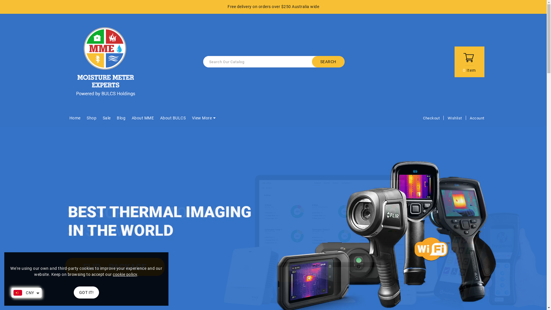 The width and height of the screenshot is (551, 310). Describe the element at coordinates (121, 118) in the screenshot. I see `Blog` at that location.